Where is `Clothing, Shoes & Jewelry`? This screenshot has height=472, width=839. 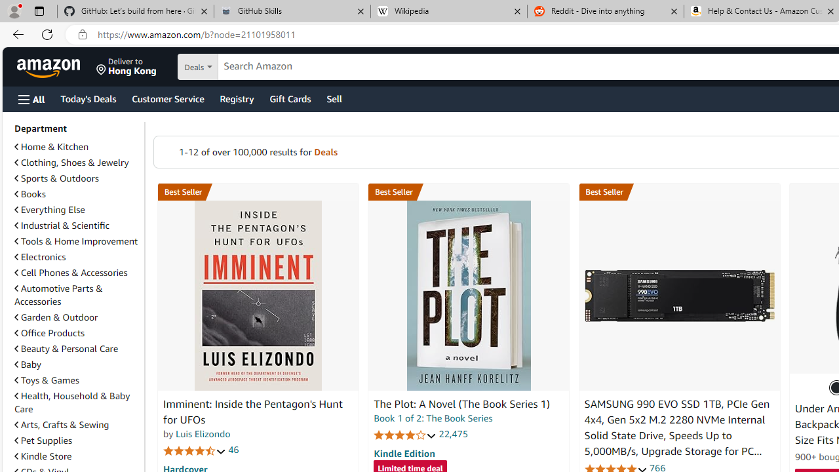 Clothing, Shoes & Jewelry is located at coordinates (71, 163).